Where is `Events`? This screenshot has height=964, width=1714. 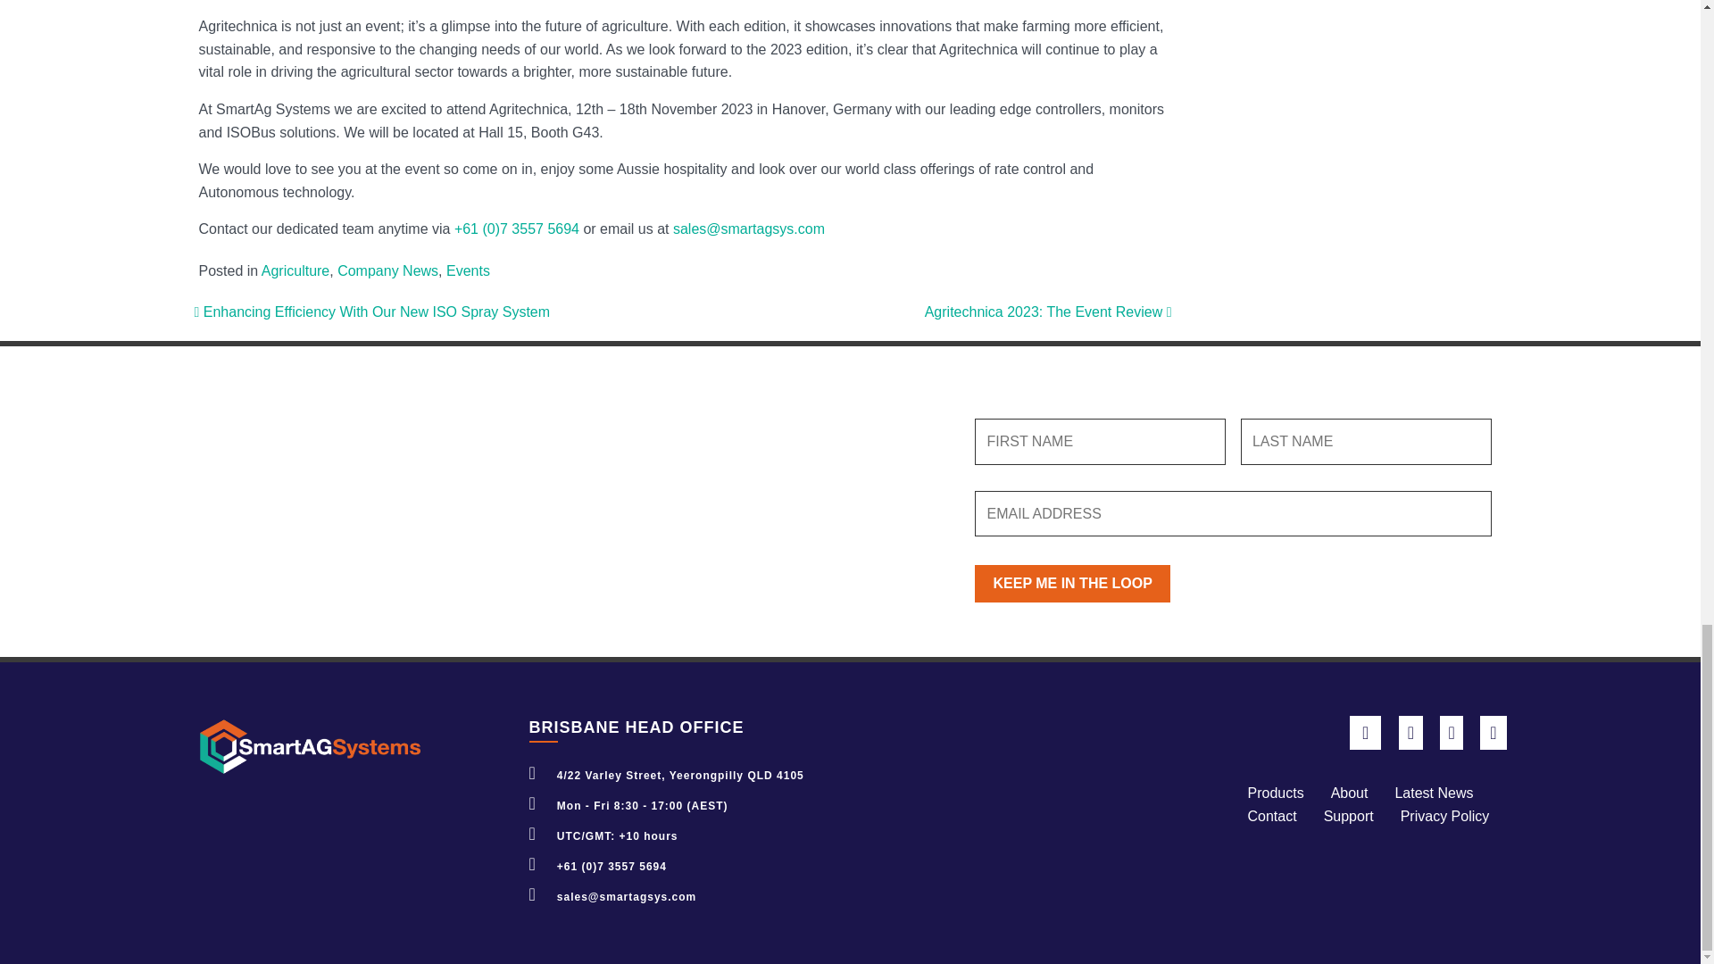 Events is located at coordinates (468, 270).